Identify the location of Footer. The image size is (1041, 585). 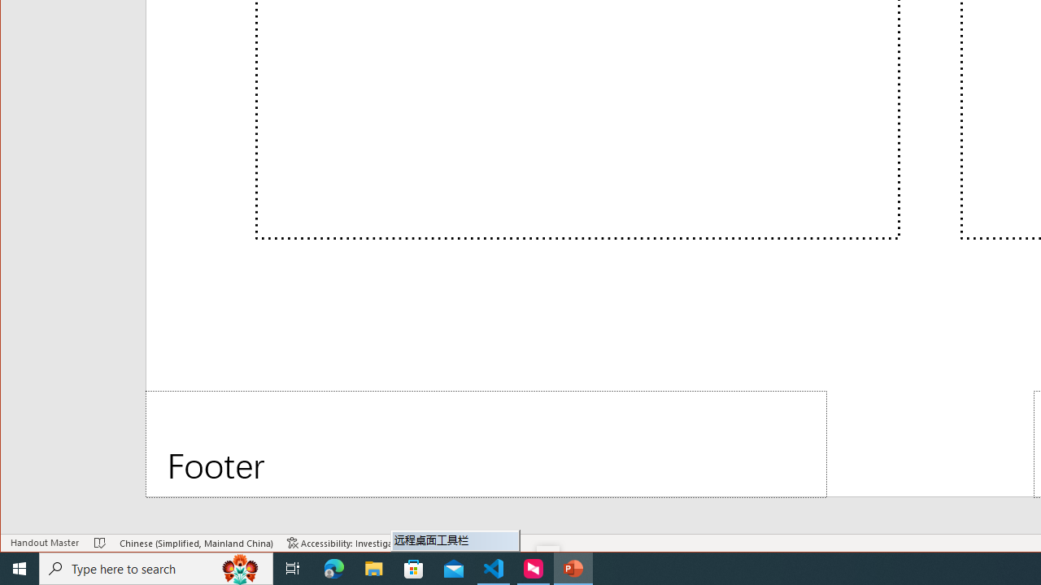
(486, 444).